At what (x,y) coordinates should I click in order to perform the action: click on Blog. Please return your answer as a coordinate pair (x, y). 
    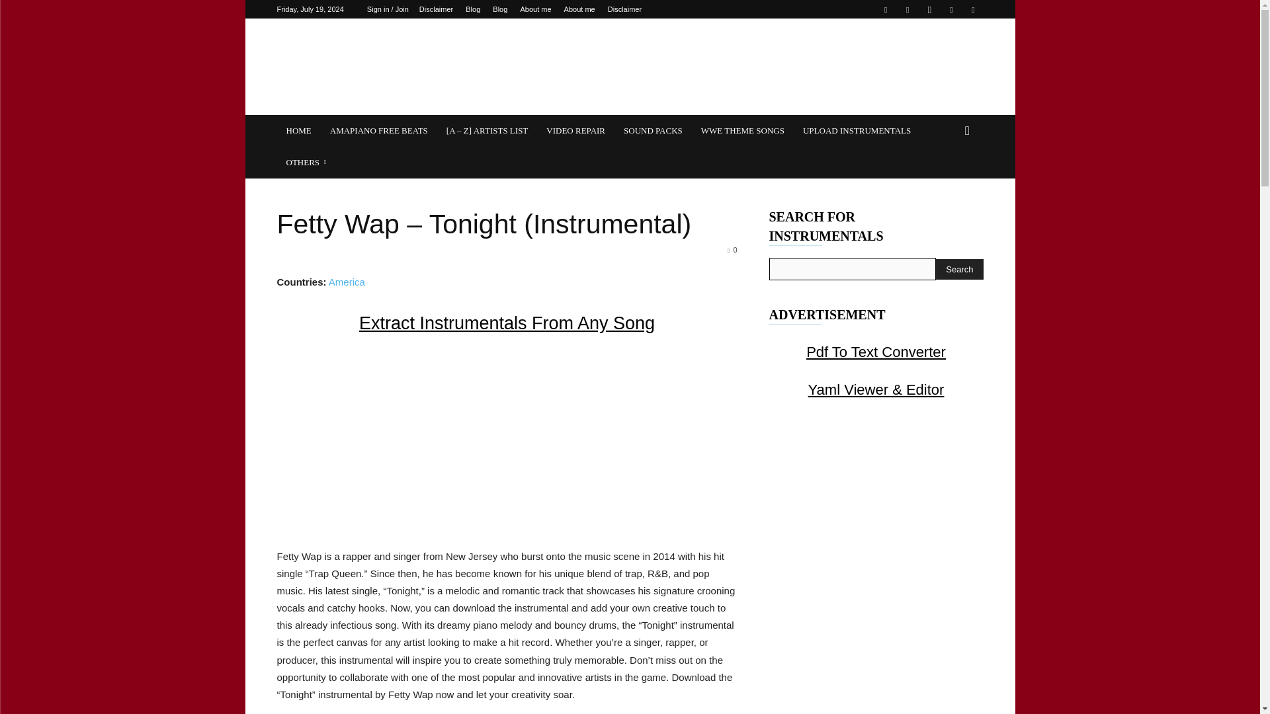
    Looking at the image, I should click on (499, 9).